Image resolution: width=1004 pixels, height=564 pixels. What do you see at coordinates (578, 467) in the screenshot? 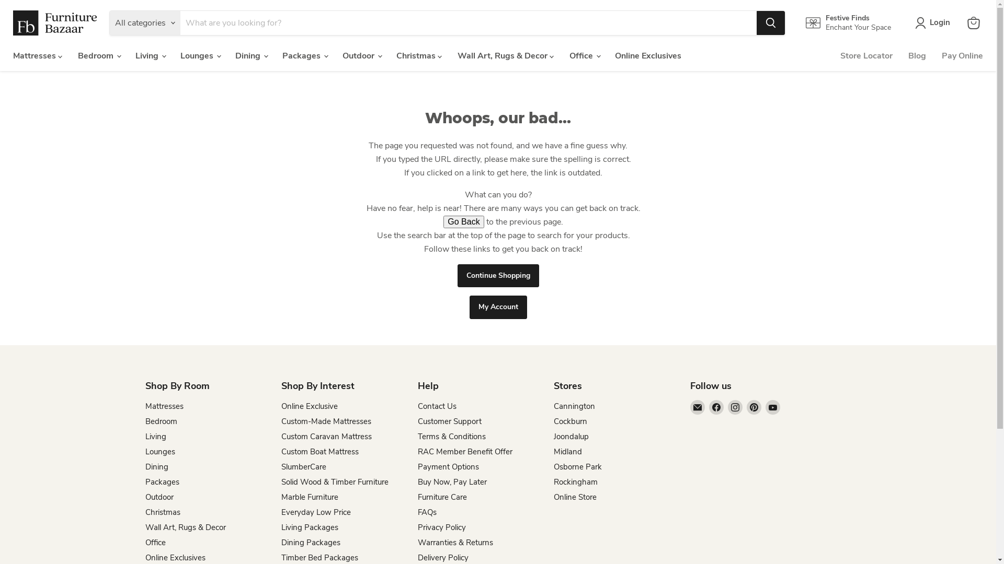
I see `Osborne Park` at bounding box center [578, 467].